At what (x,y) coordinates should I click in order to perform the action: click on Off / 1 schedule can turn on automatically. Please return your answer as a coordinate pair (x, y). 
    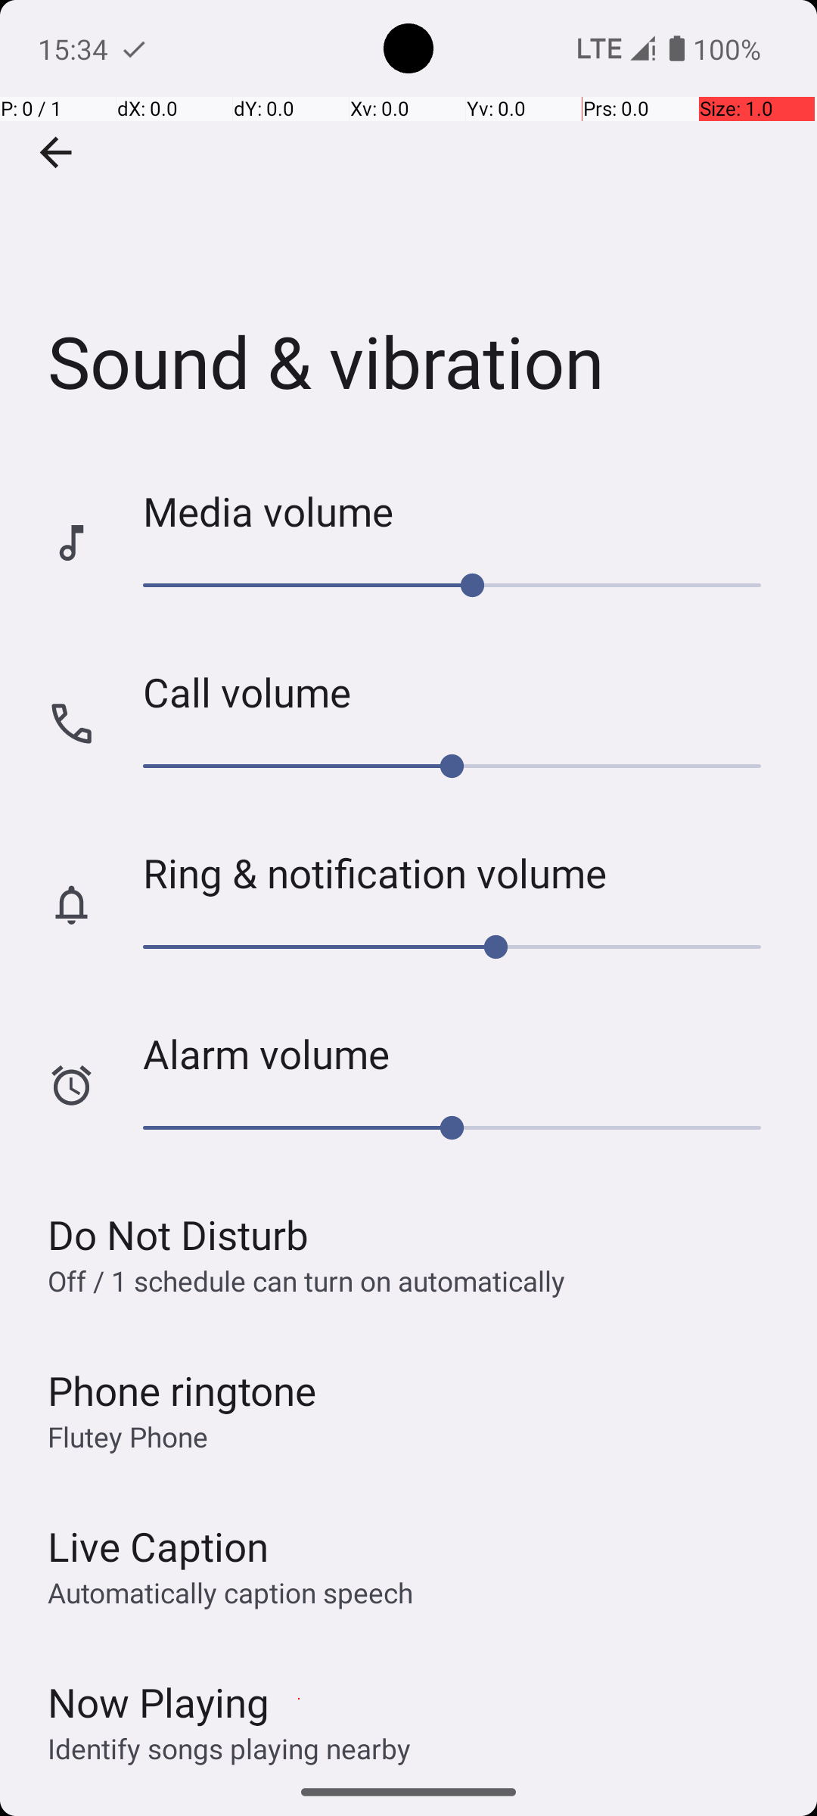
    Looking at the image, I should click on (306, 1280).